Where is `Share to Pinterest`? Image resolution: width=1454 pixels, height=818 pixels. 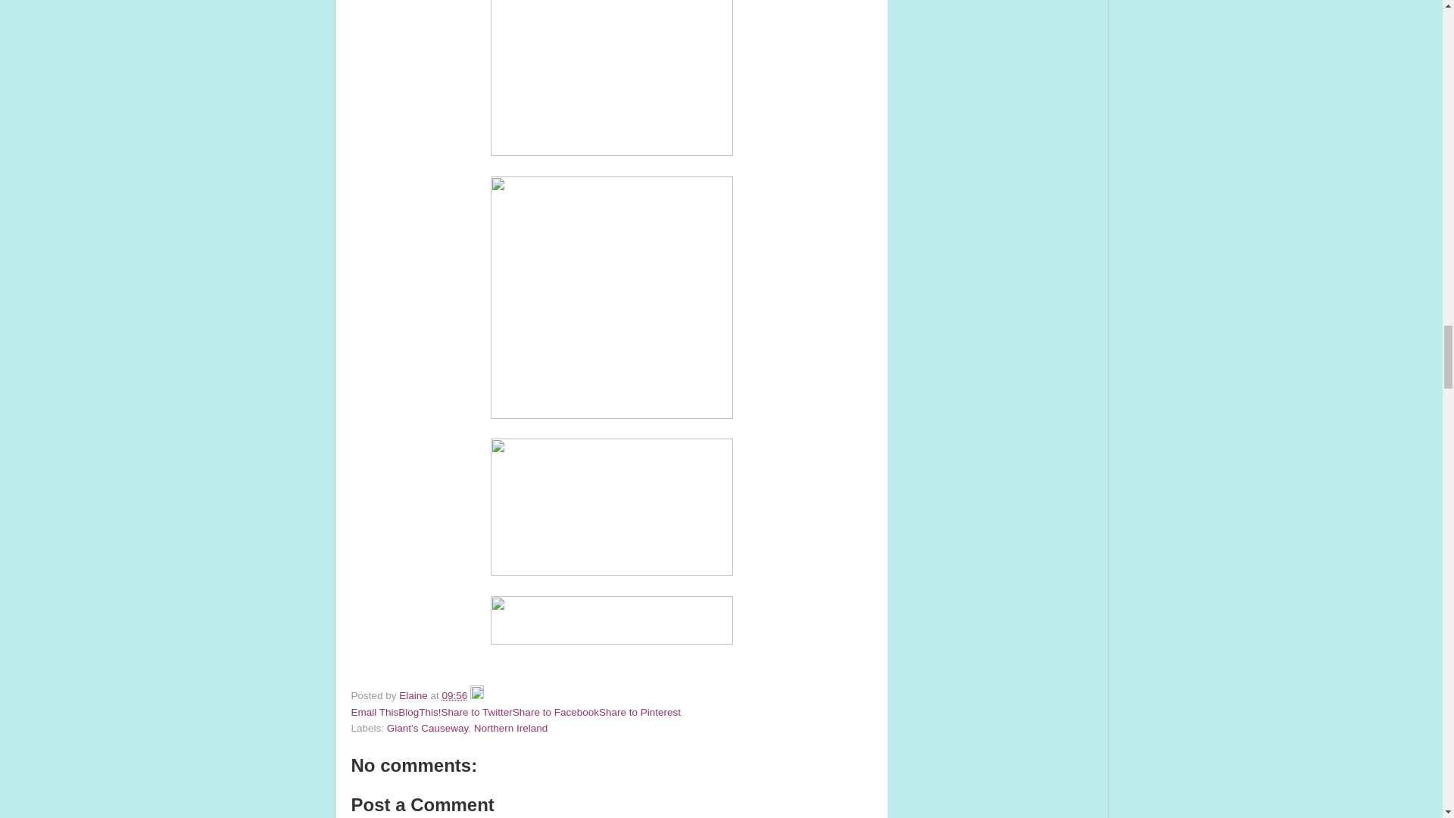 Share to Pinterest is located at coordinates (639, 712).